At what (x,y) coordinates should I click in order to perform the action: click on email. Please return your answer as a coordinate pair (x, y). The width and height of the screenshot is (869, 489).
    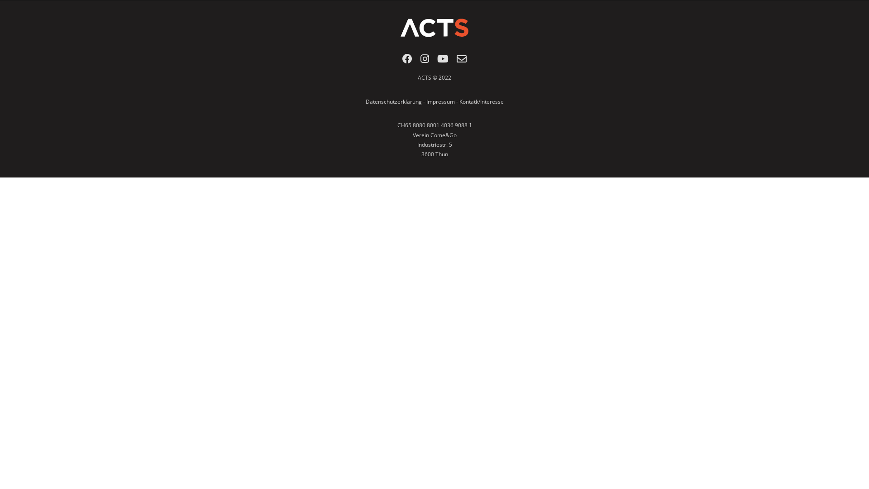
    Looking at the image, I should click on (462, 62).